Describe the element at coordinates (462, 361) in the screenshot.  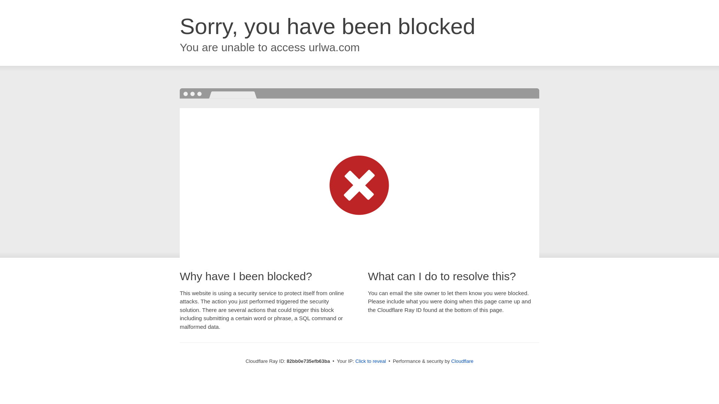
I see `Cloudflare` at that location.